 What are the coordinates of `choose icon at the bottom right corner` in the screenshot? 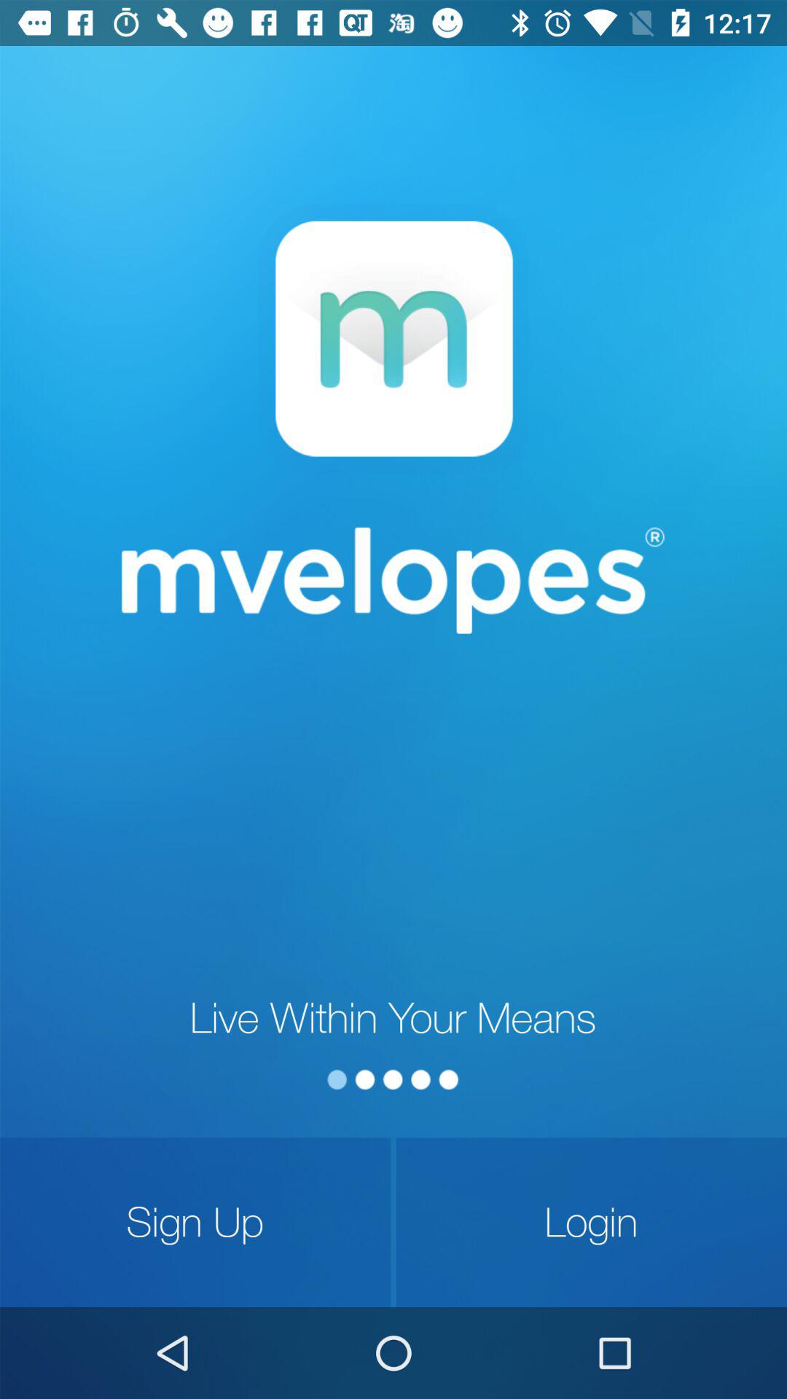 It's located at (592, 1222).